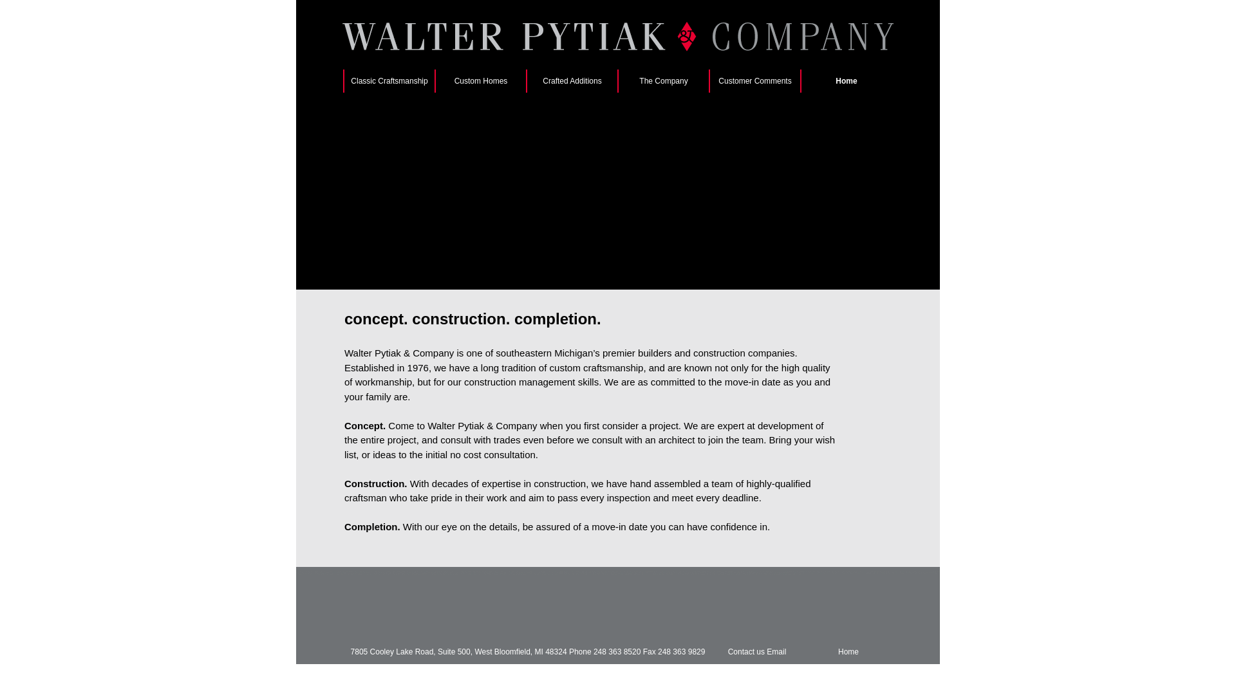 The height and width of the screenshot is (695, 1236). I want to click on Classic Craftsmanship, so click(389, 81).